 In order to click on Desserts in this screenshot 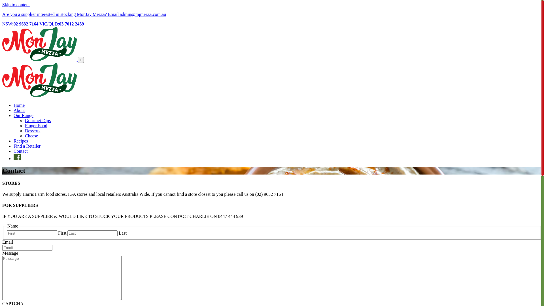, I will do `click(33, 131)`.